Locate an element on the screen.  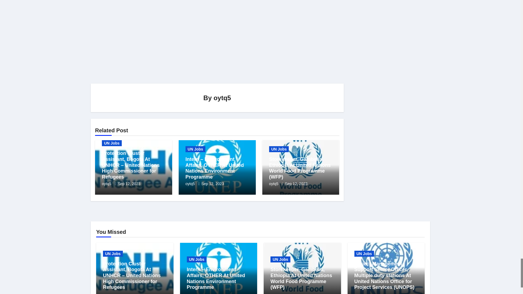
UN Jobs is located at coordinates (279, 149).